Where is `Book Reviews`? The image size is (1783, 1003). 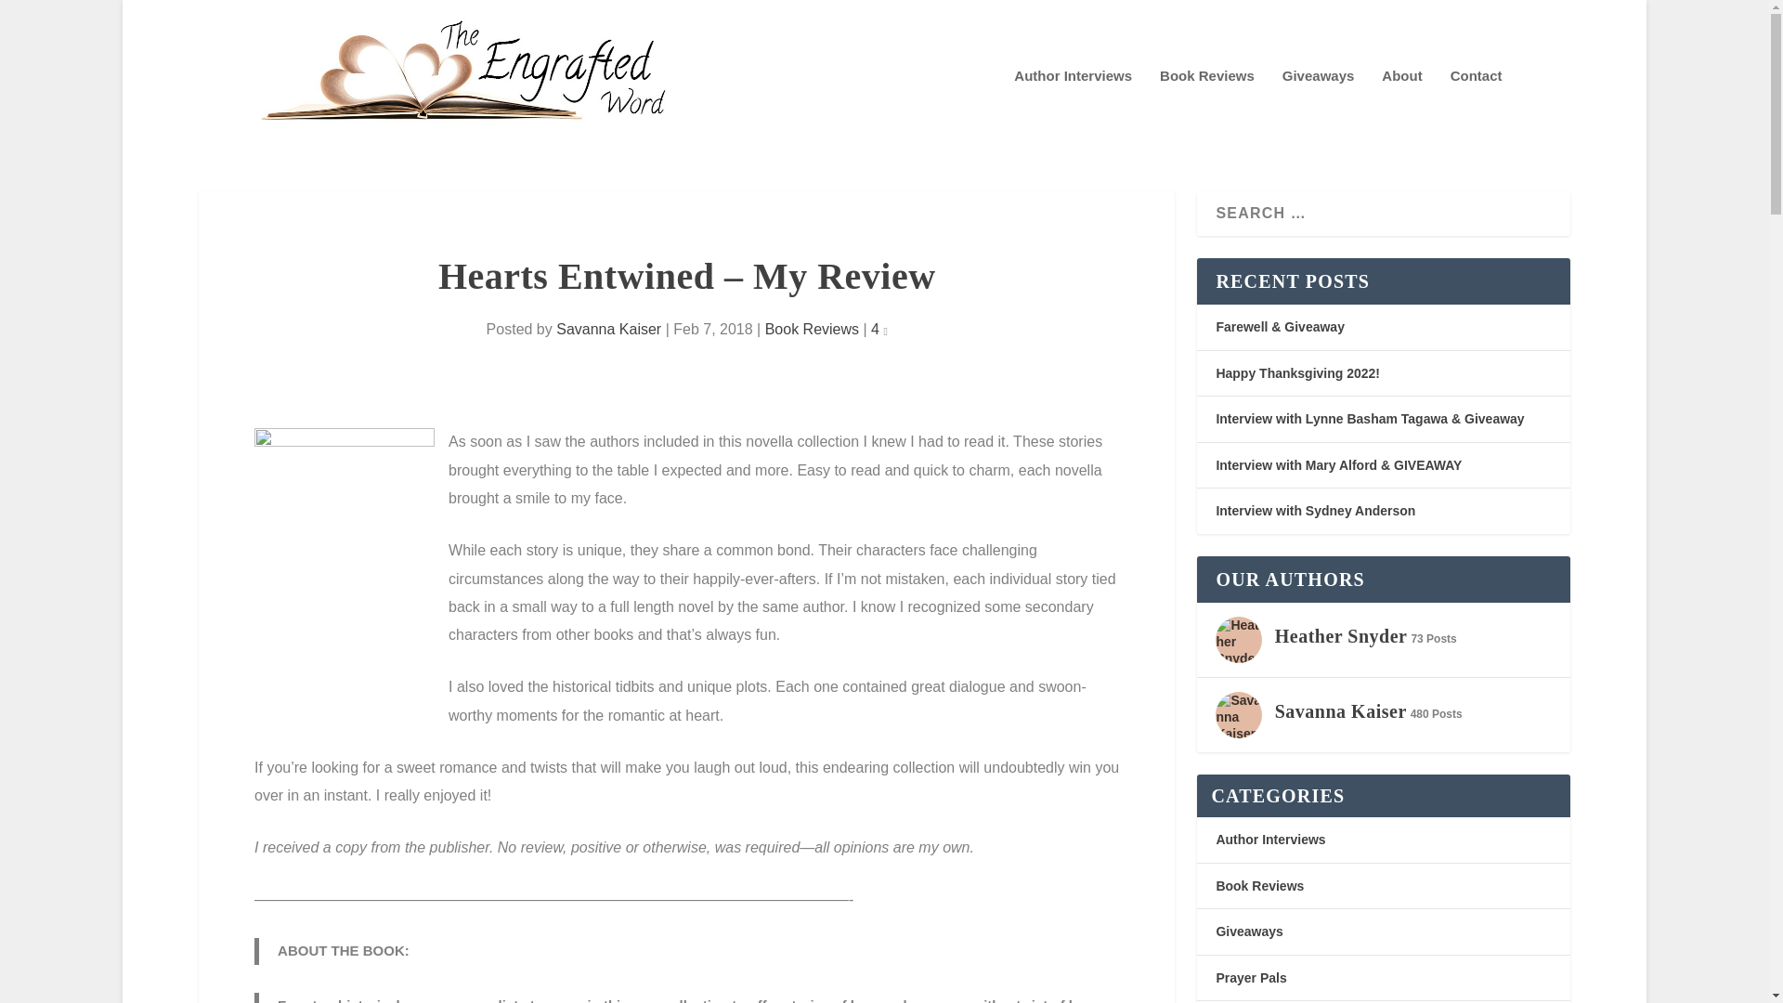
Book Reviews is located at coordinates (812, 329).